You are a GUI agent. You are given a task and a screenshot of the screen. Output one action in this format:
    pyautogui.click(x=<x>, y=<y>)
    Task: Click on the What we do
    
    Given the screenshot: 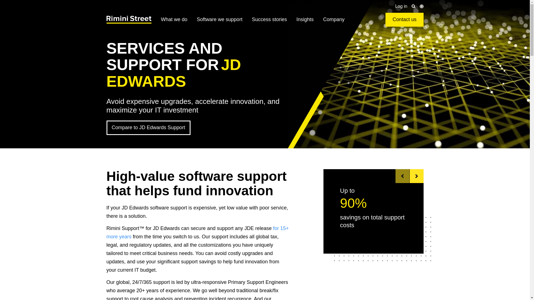 What is the action you would take?
    pyautogui.click(x=174, y=20)
    